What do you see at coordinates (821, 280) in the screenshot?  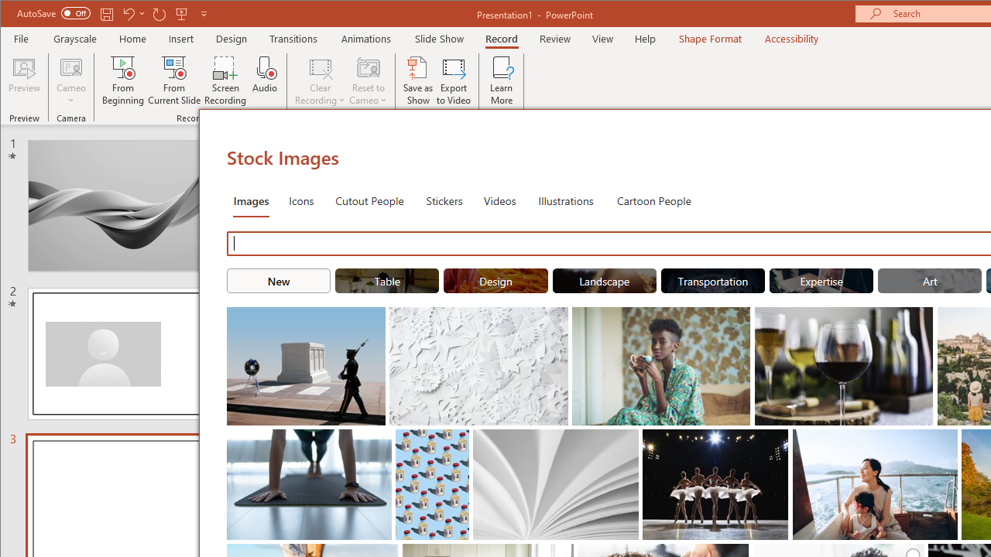 I see `"Expertise" Stock Images.` at bounding box center [821, 280].